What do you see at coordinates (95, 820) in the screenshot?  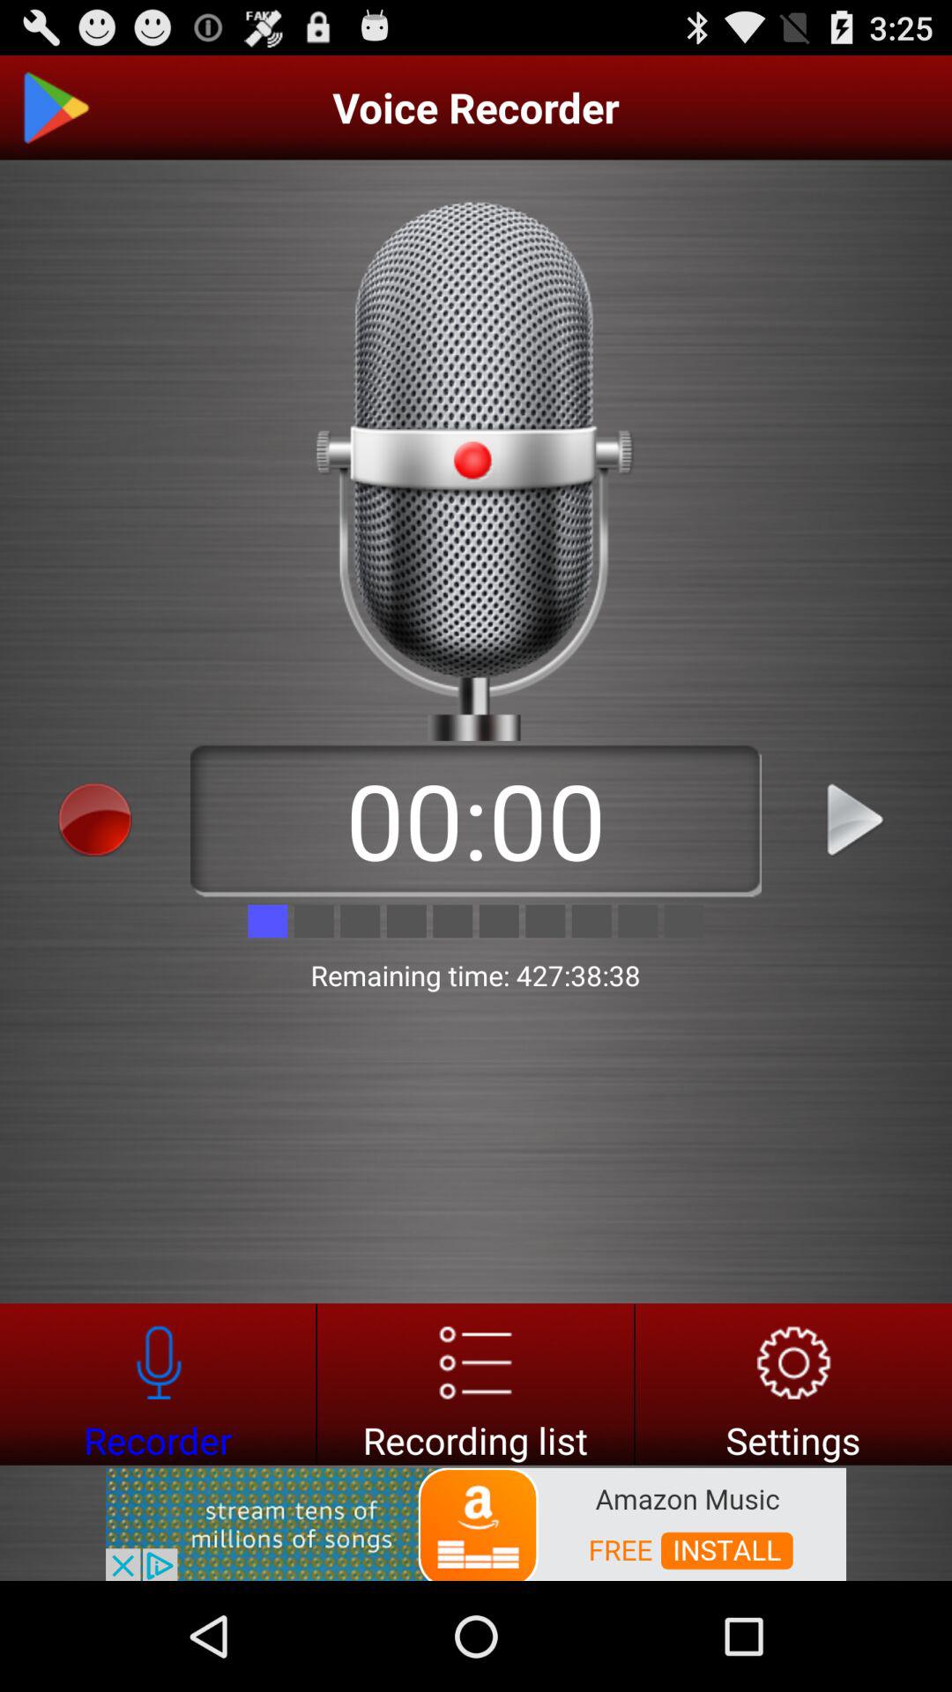 I see `start recording` at bounding box center [95, 820].